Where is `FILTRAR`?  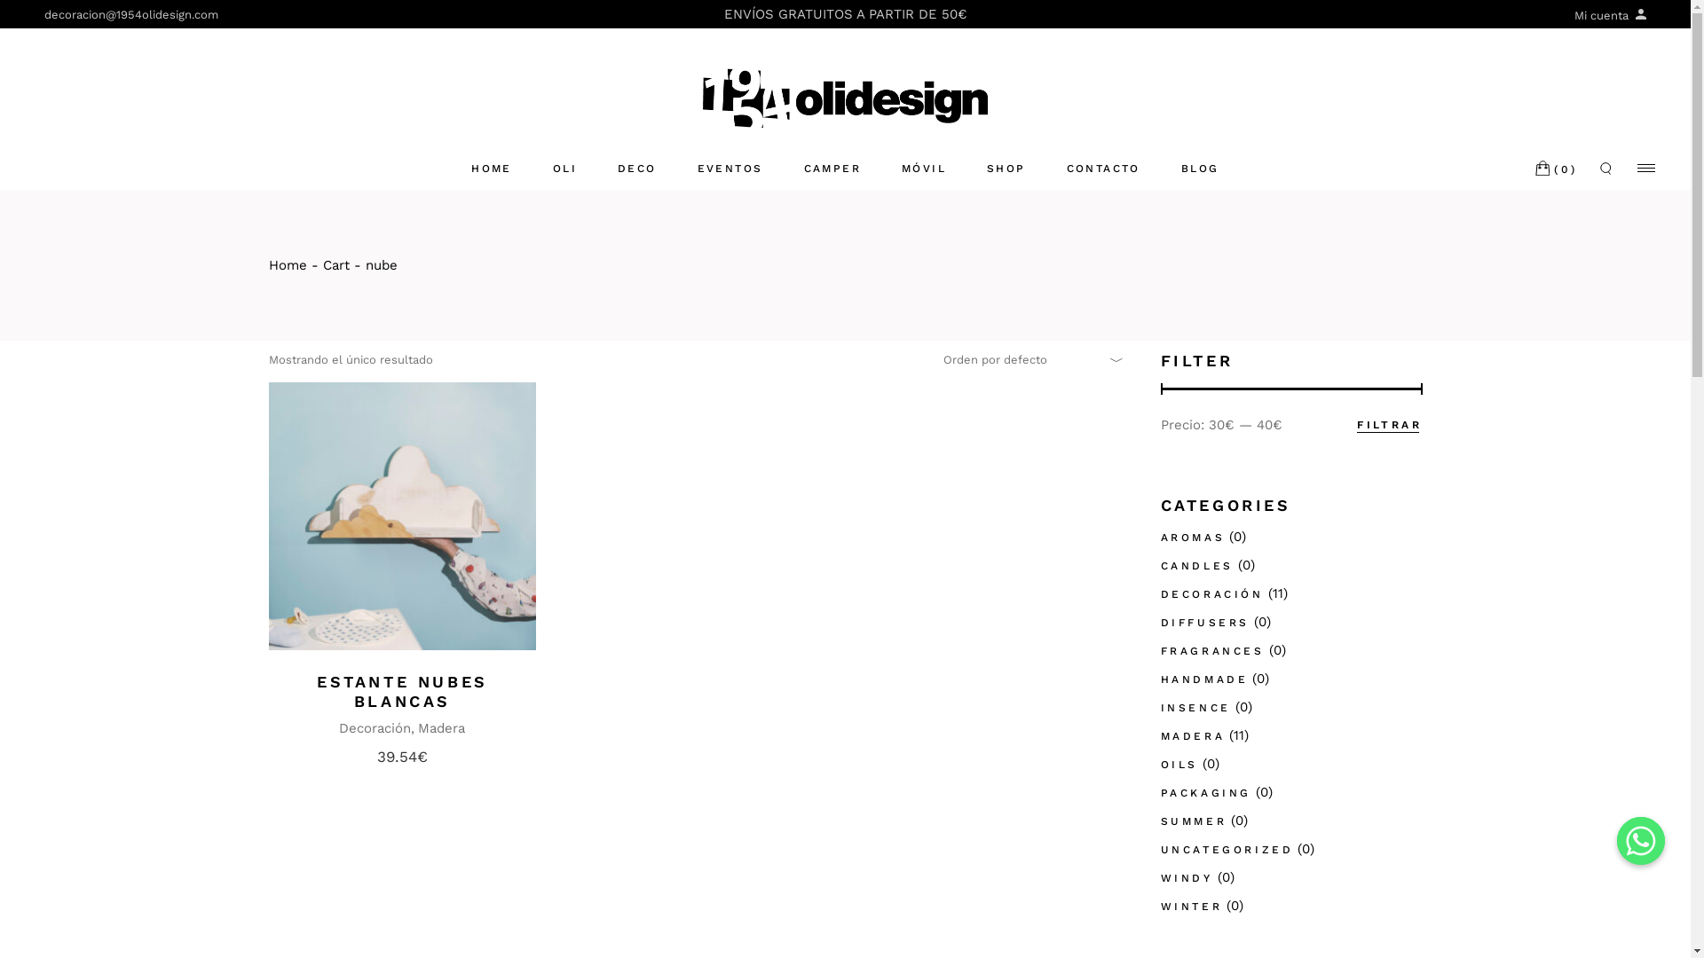
FILTRAR is located at coordinates (1390, 425).